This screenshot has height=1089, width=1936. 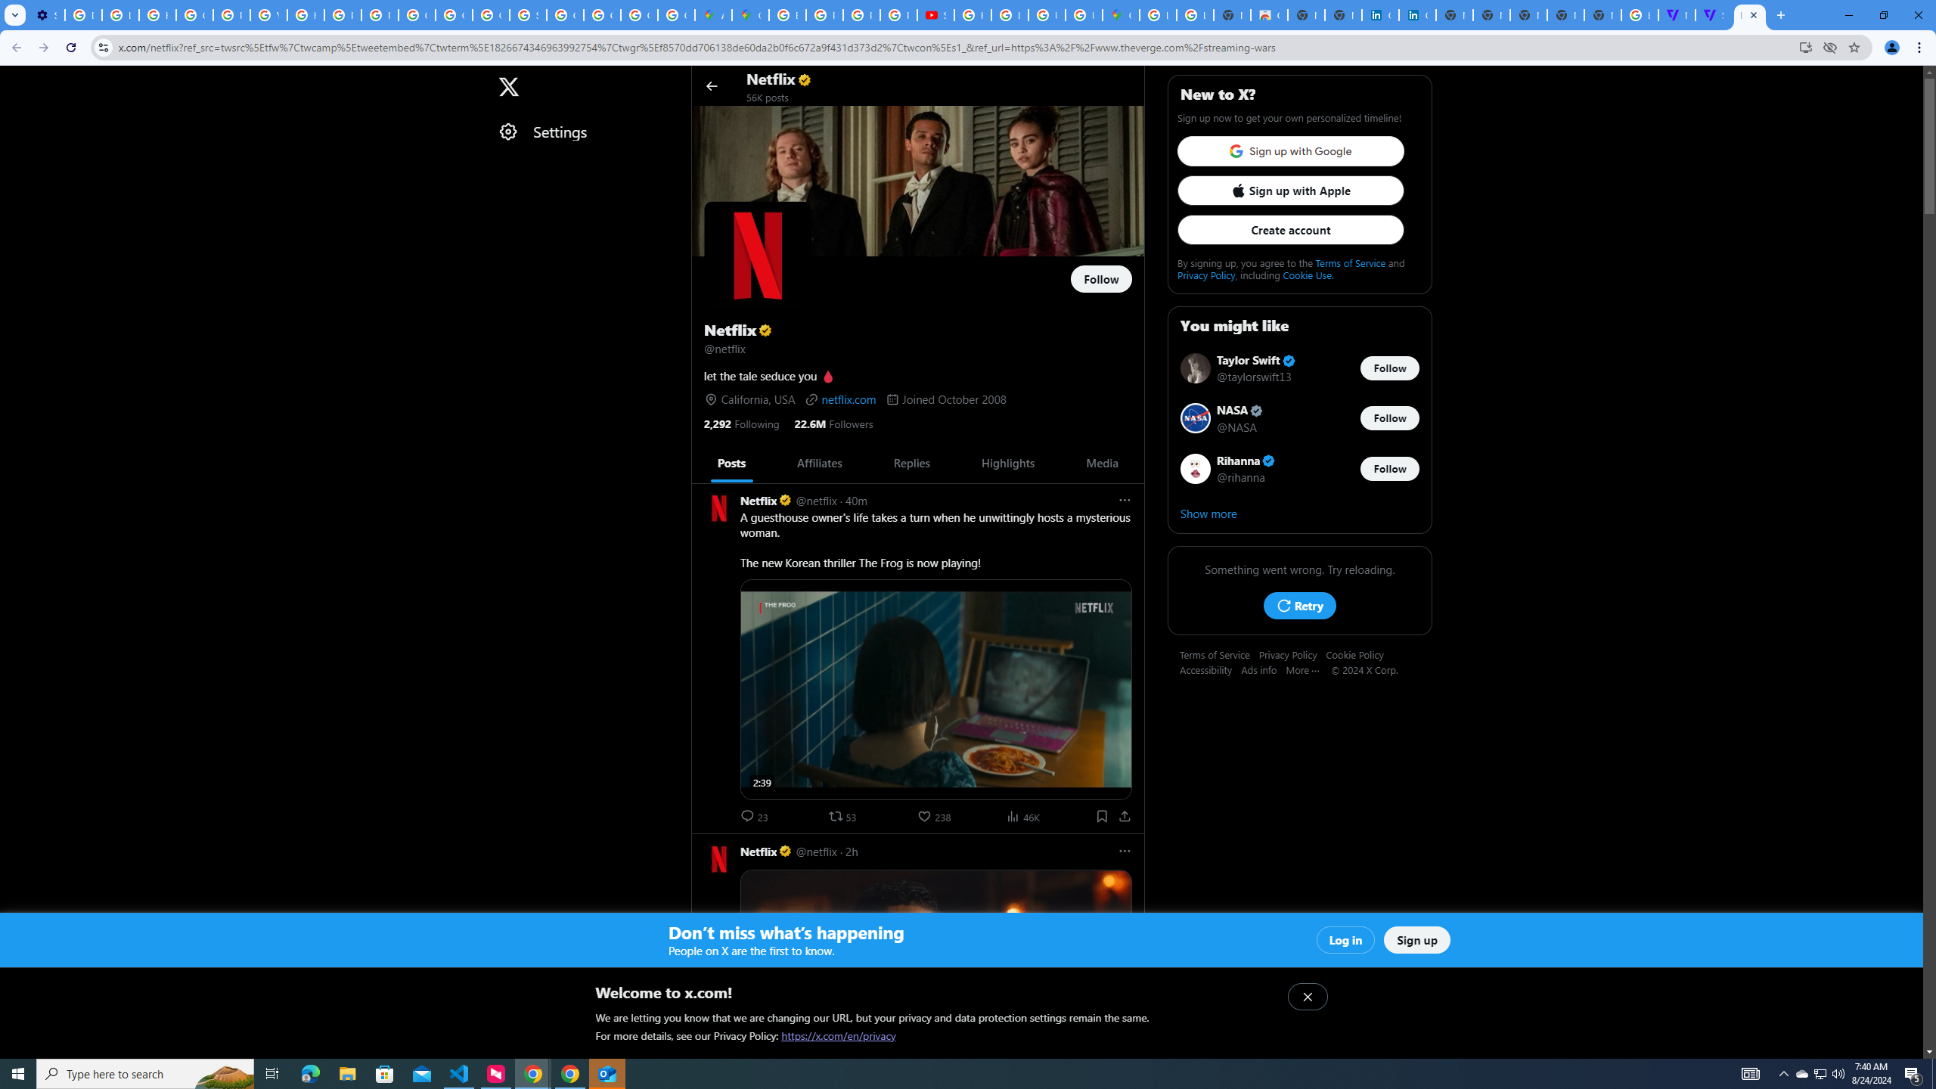 I want to click on Retry, so click(x=1299, y=605).